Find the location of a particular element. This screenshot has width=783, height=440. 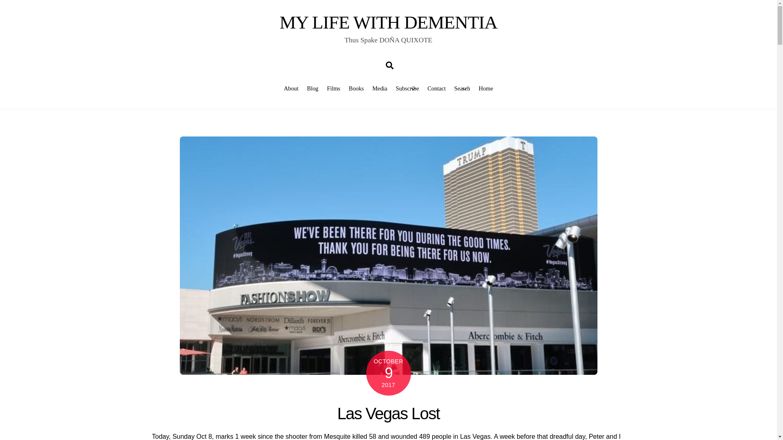

Subscribe is located at coordinates (407, 88).